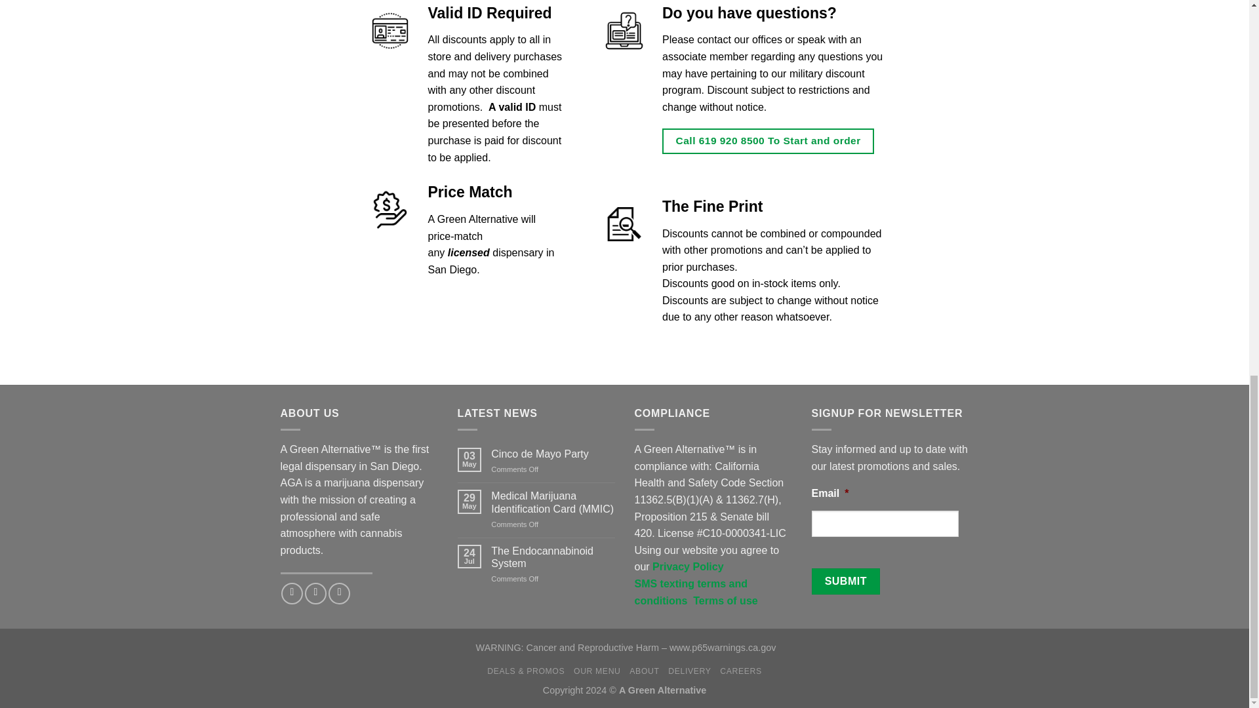  I want to click on SMS texting terms and conditions , so click(691, 592).